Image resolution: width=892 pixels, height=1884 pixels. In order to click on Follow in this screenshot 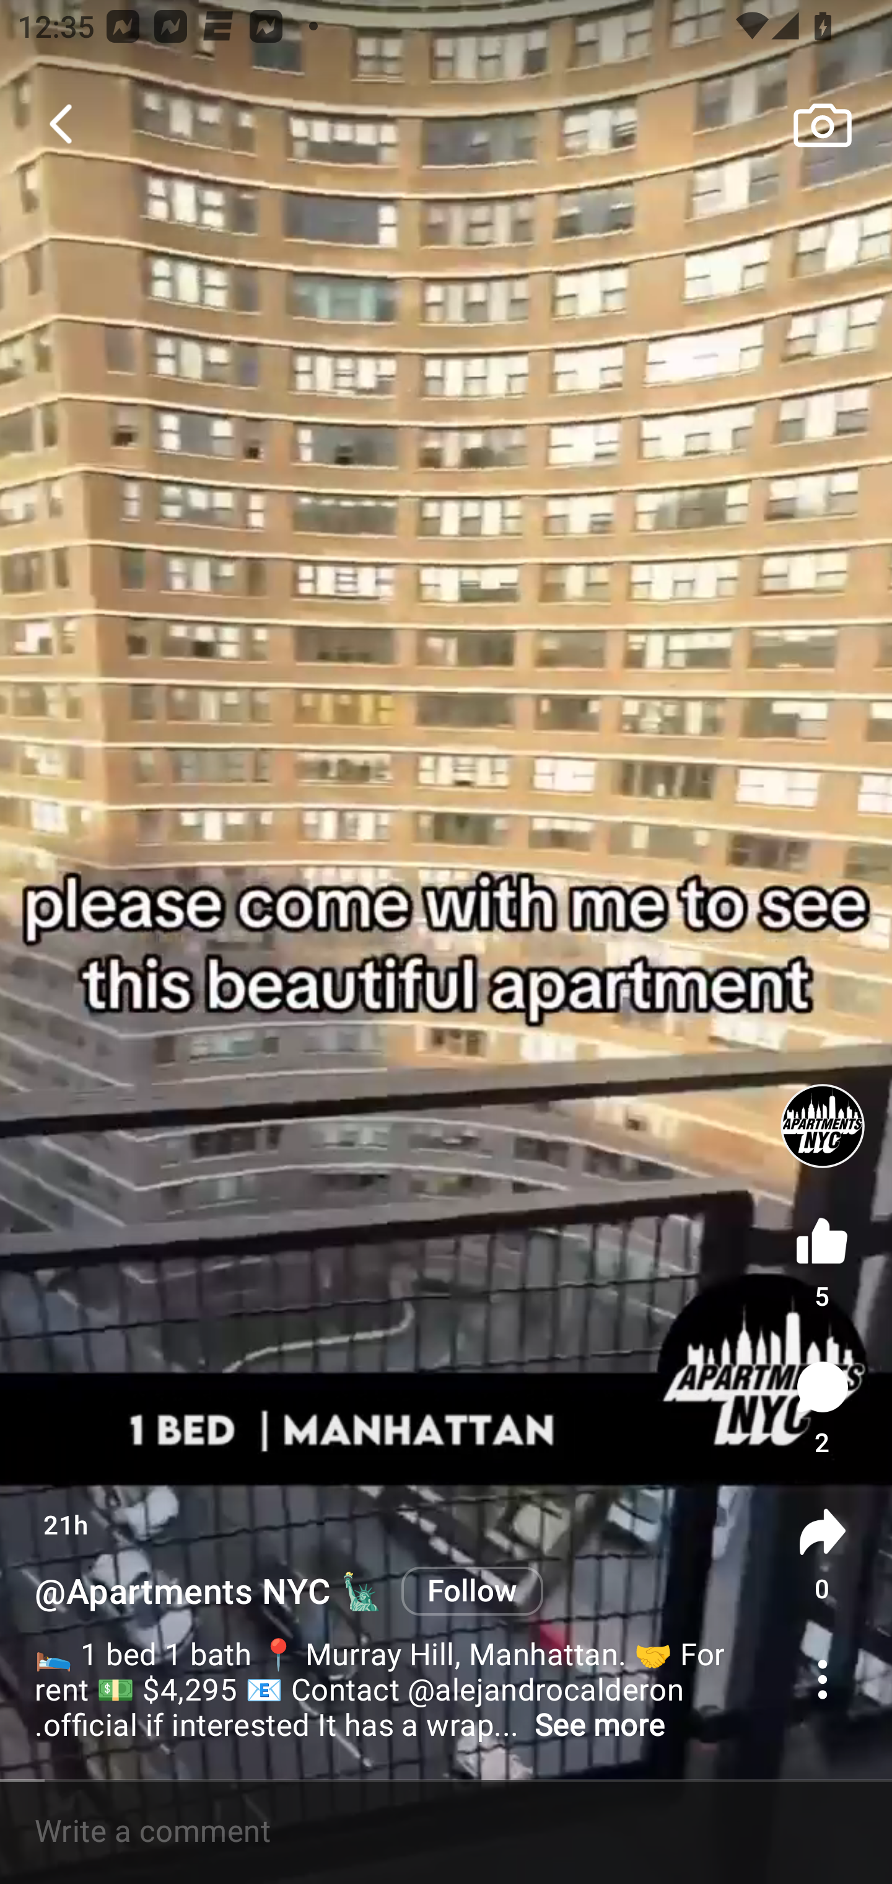, I will do `click(472, 1591)`.